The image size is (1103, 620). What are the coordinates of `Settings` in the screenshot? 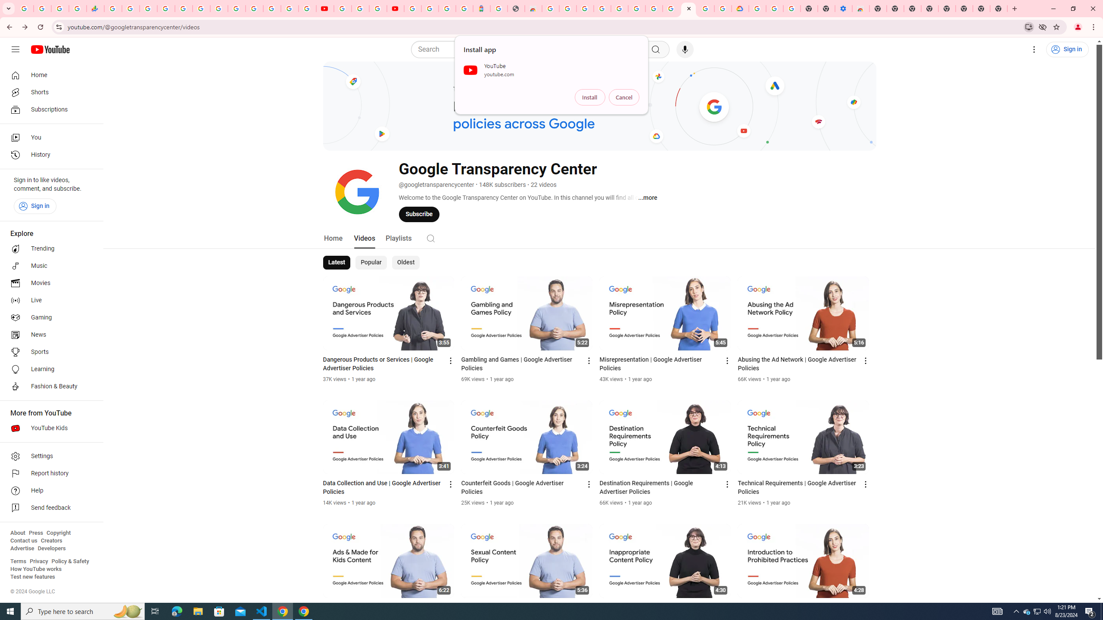 It's located at (49, 456).